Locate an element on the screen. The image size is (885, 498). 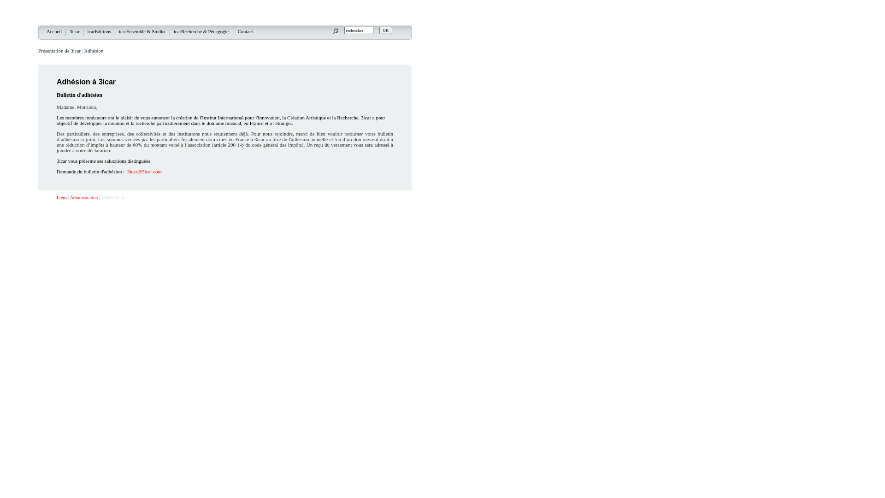
Advertisement is located at coordinates (452, 180).